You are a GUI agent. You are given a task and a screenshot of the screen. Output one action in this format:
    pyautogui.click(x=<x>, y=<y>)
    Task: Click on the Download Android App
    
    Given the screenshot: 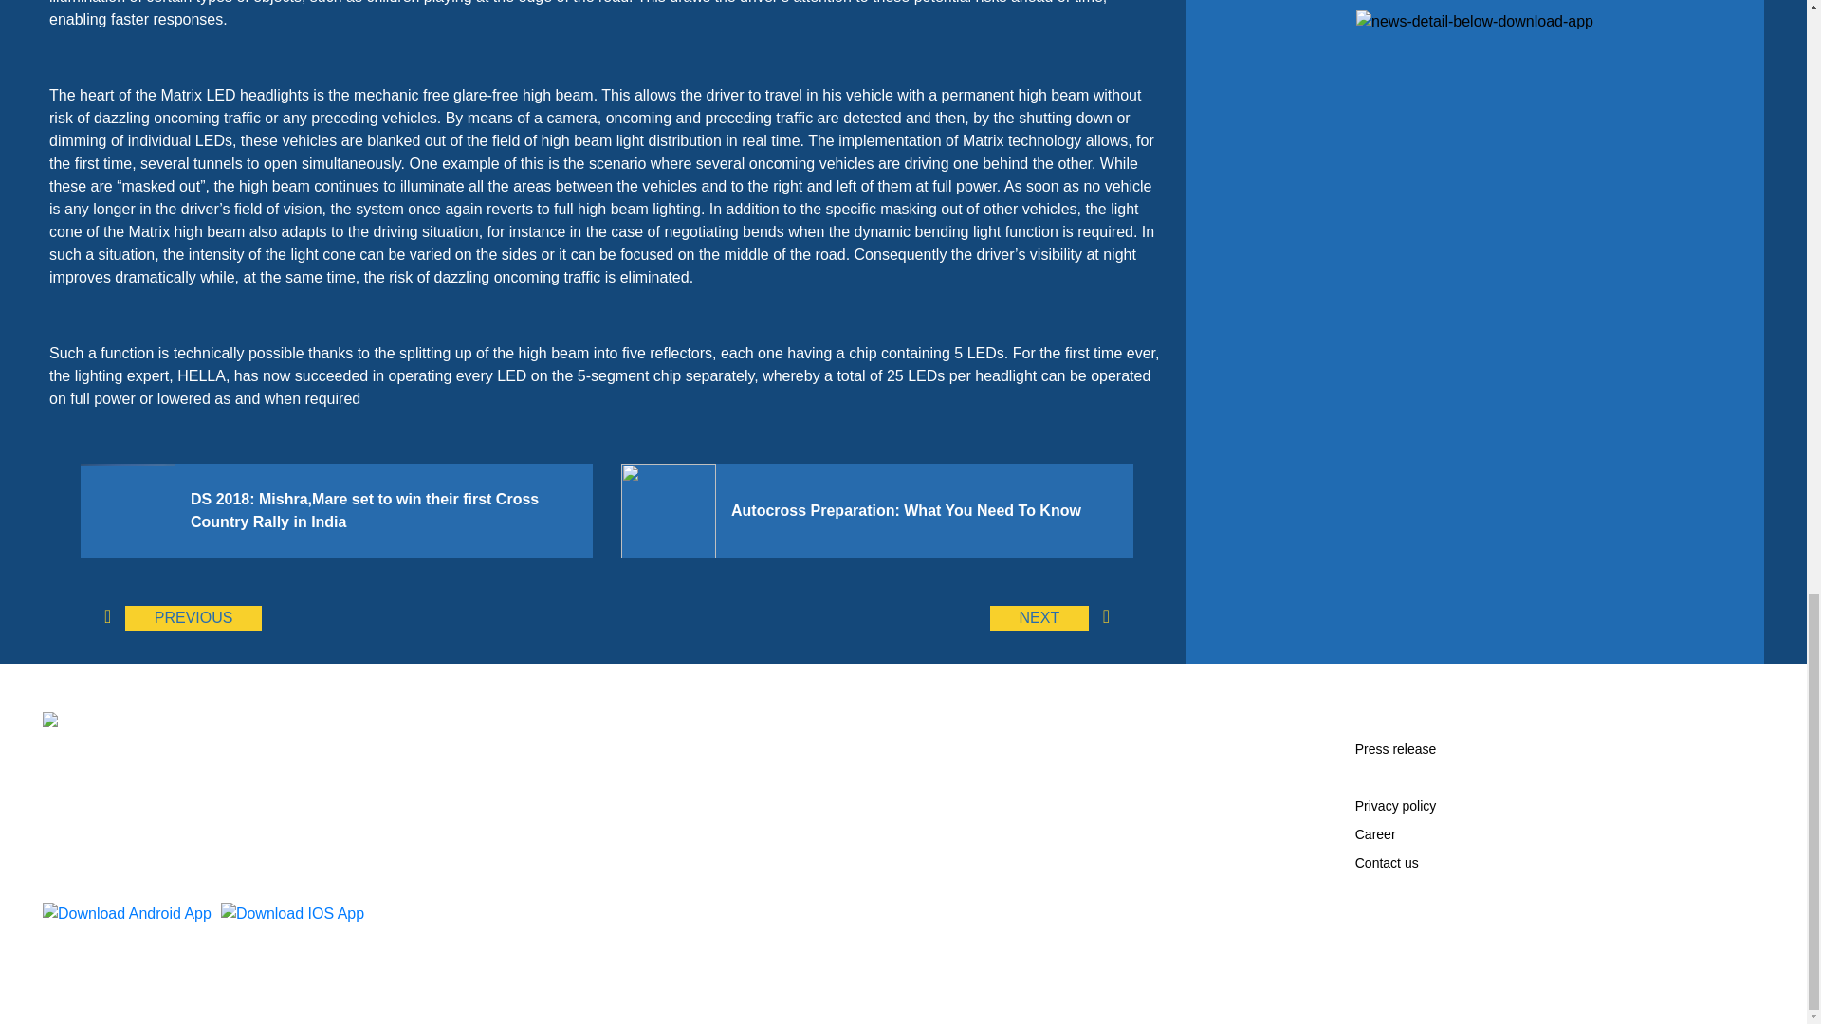 What is the action you would take?
    pyautogui.click(x=126, y=914)
    